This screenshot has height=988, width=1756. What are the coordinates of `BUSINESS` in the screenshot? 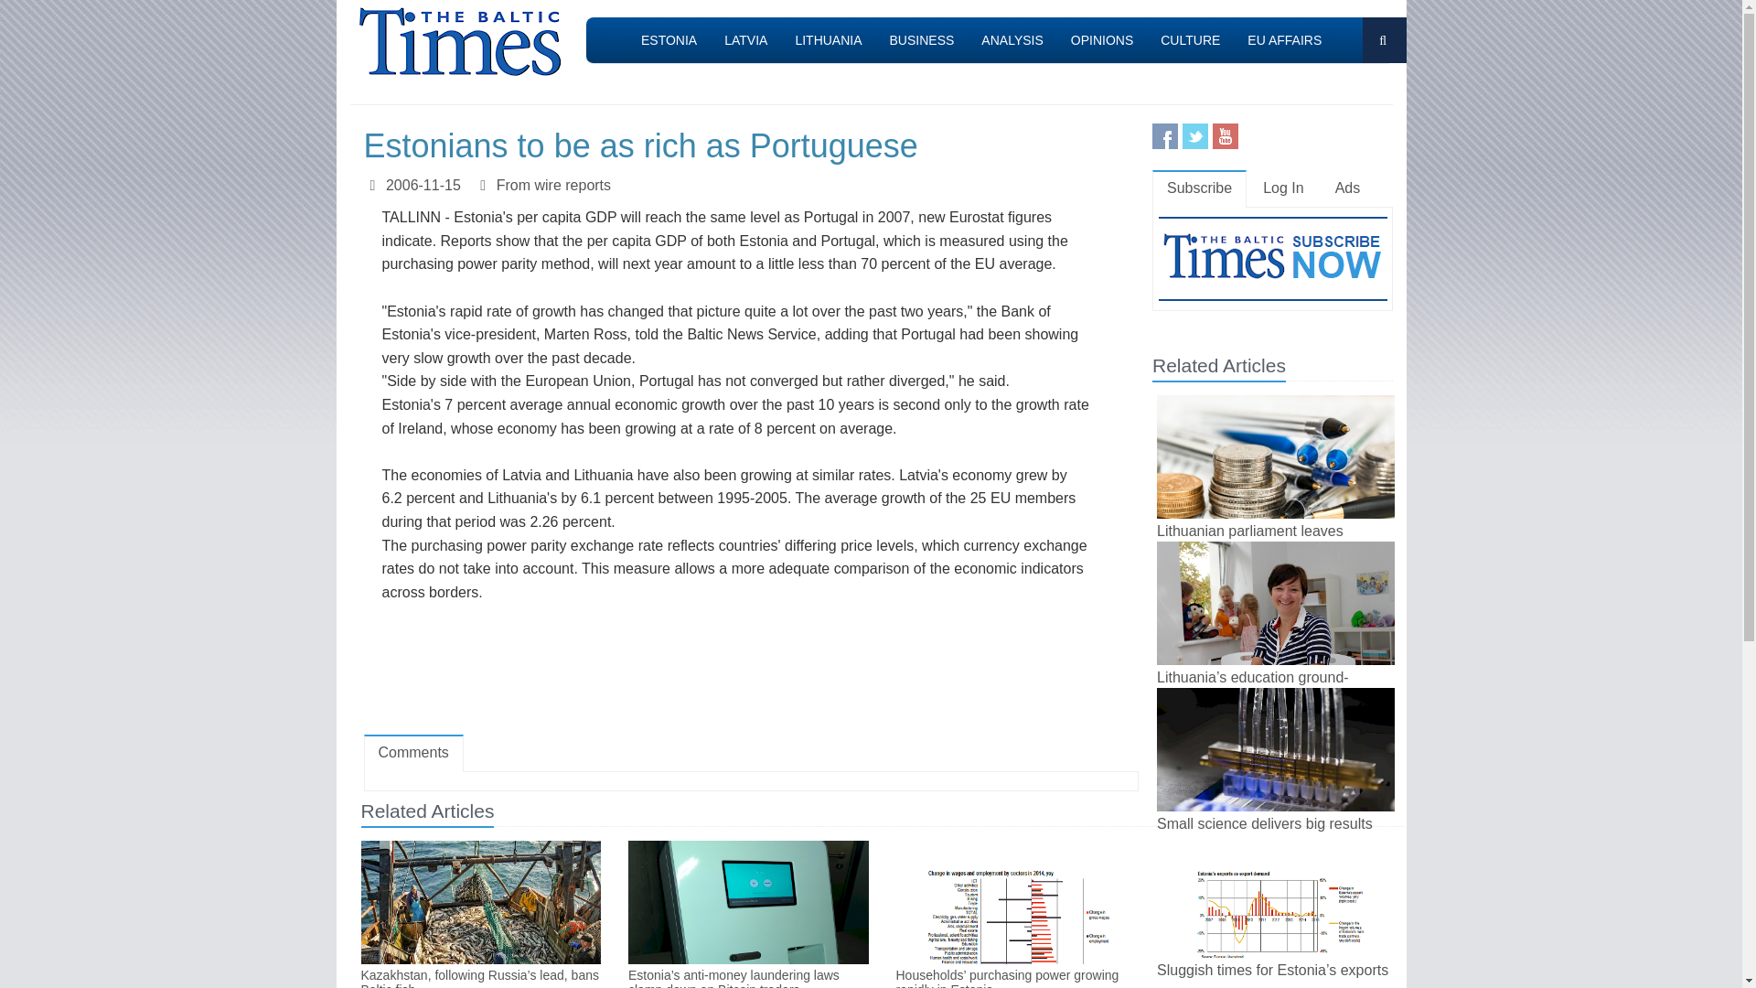 It's located at (922, 40).